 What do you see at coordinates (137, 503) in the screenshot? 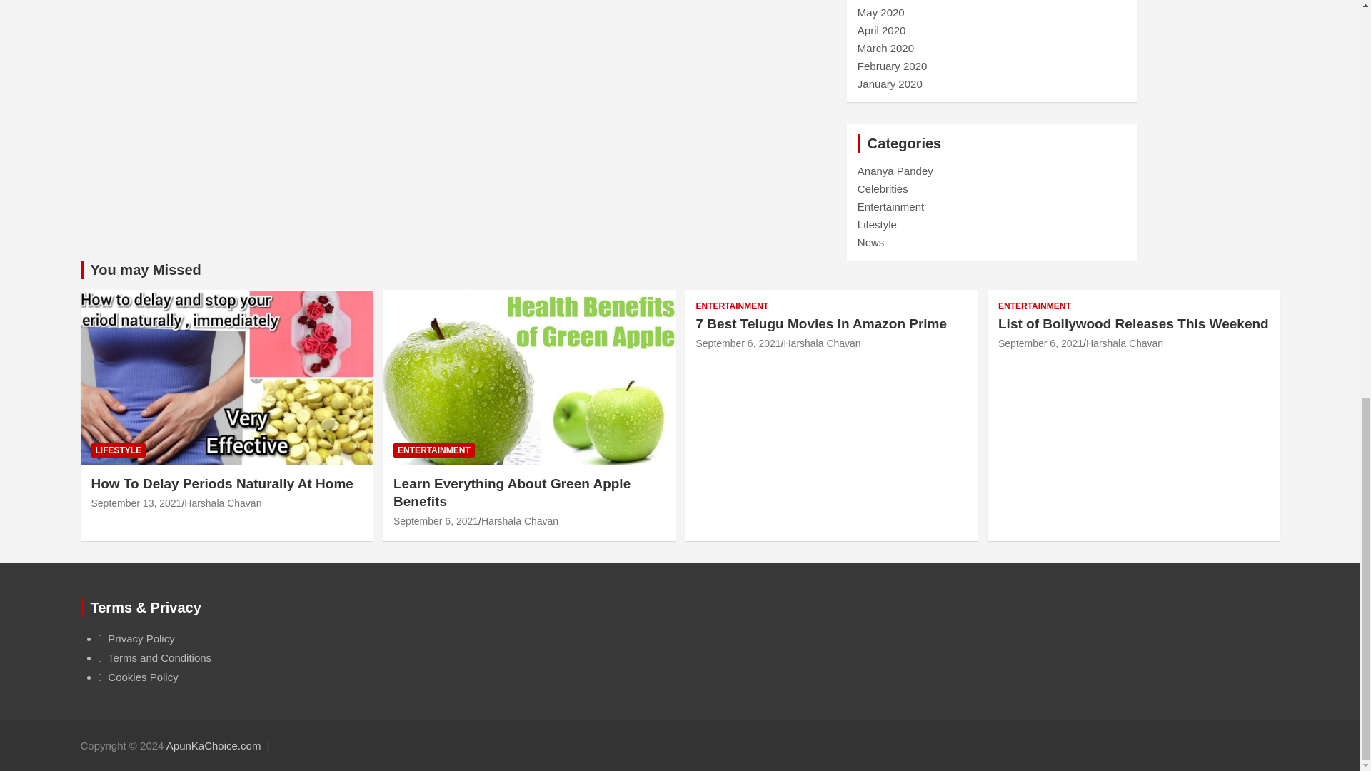
I see `September 13, 2021` at bounding box center [137, 503].